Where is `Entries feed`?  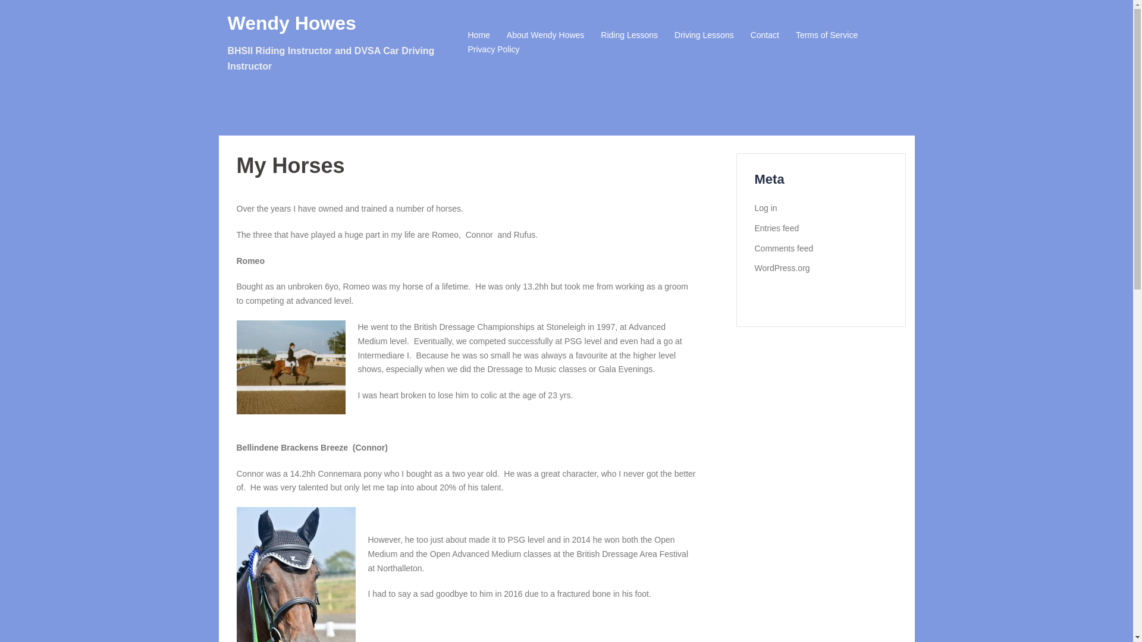
Entries feed is located at coordinates (776, 228).